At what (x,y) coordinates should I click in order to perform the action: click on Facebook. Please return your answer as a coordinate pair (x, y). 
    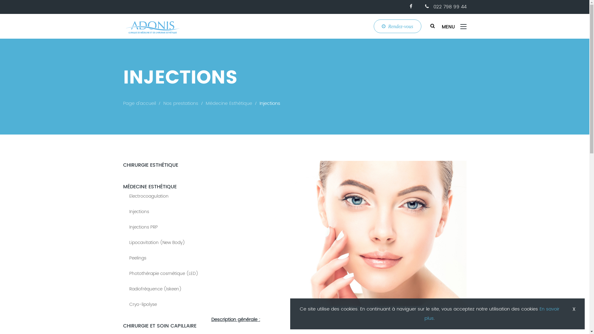
    Looking at the image, I should click on (411, 7).